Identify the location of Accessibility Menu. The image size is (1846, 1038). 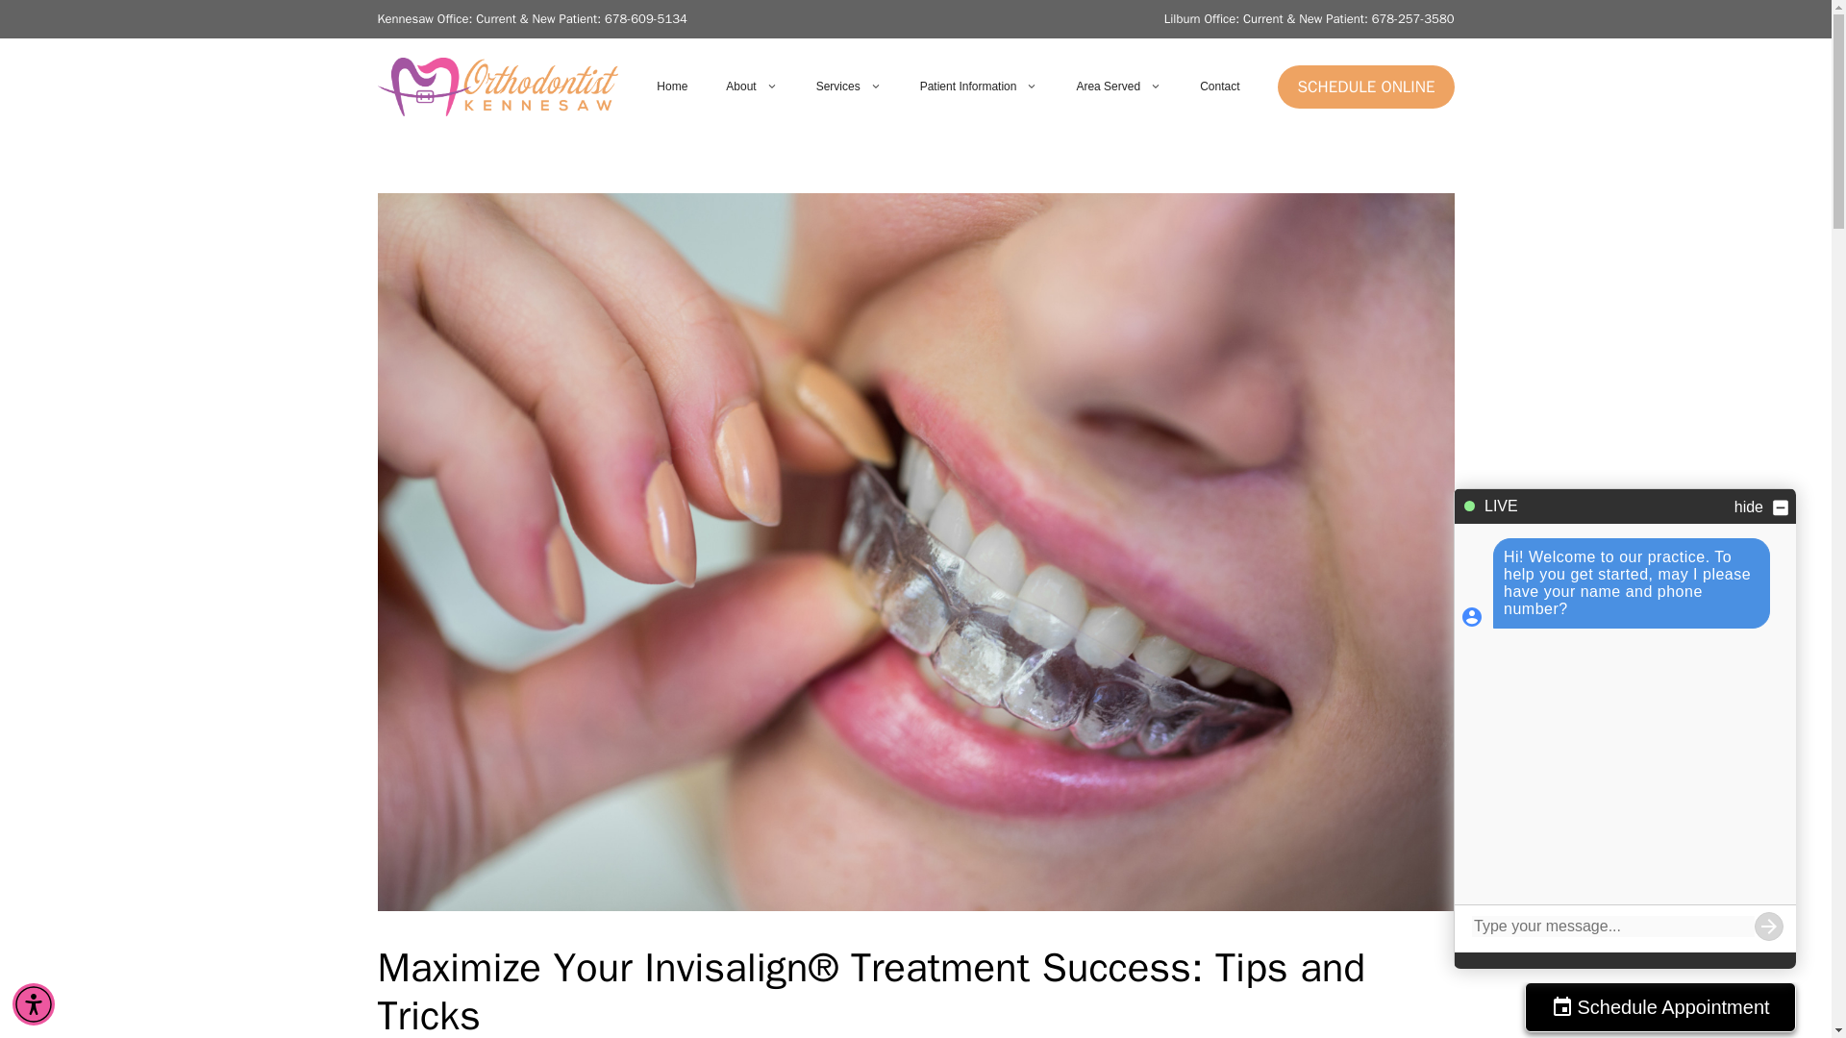
(34, 1003).